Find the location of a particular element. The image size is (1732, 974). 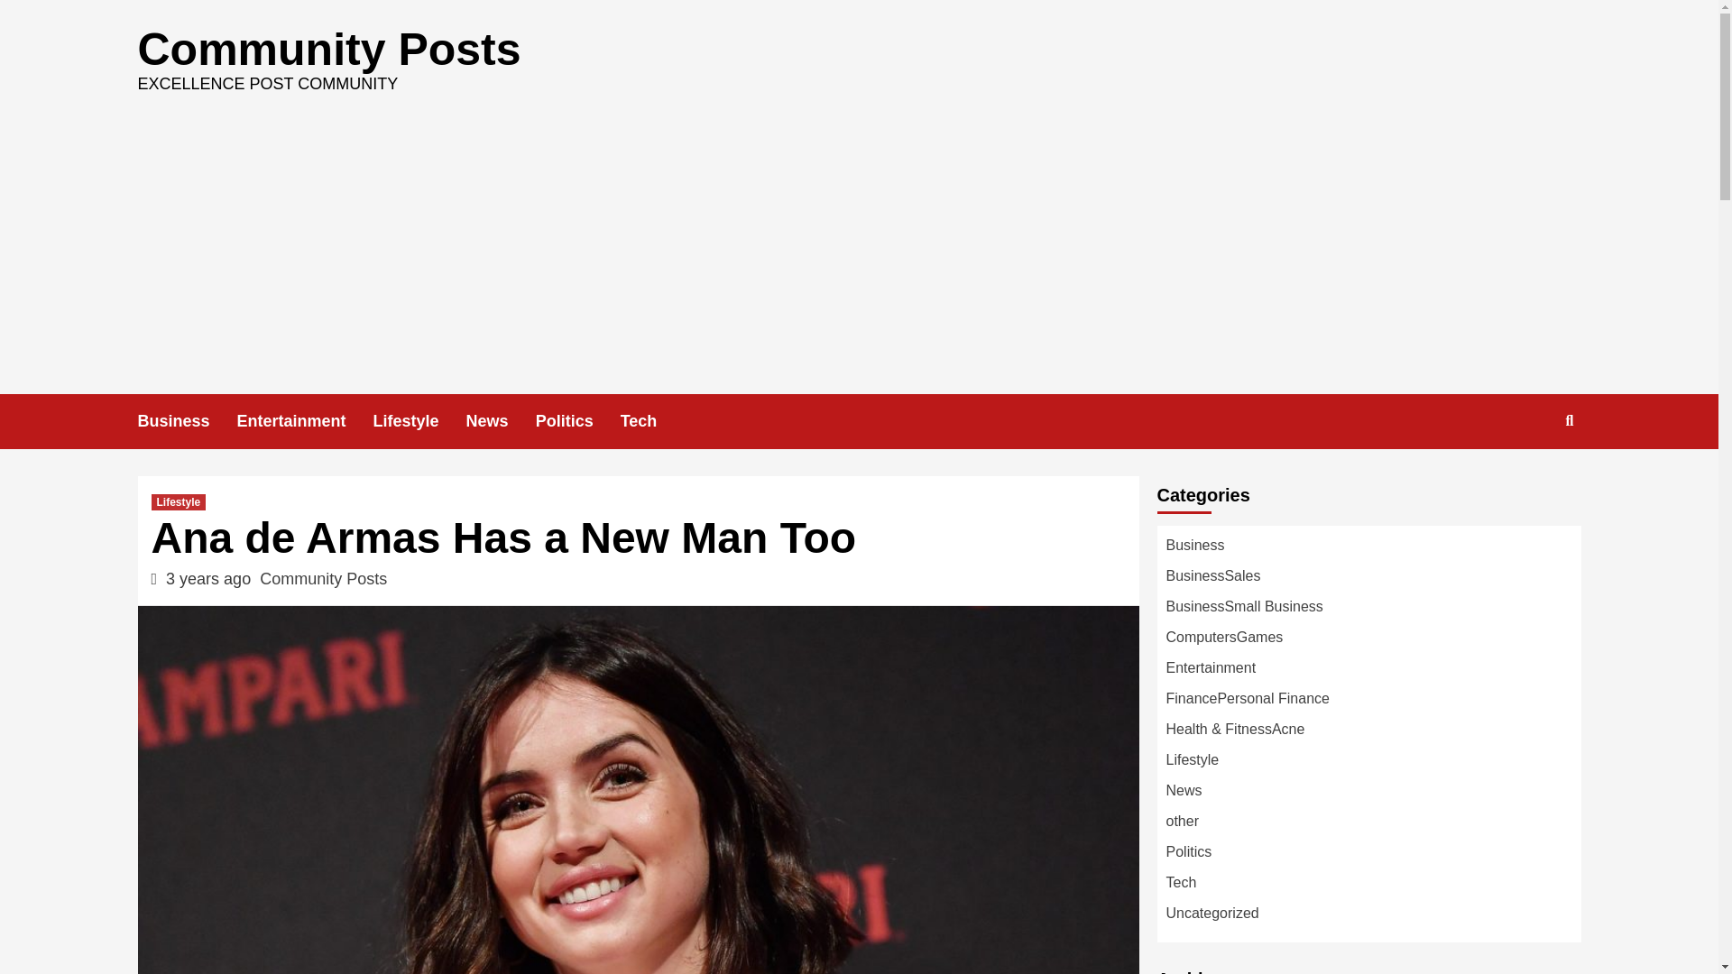

News is located at coordinates (500, 421).